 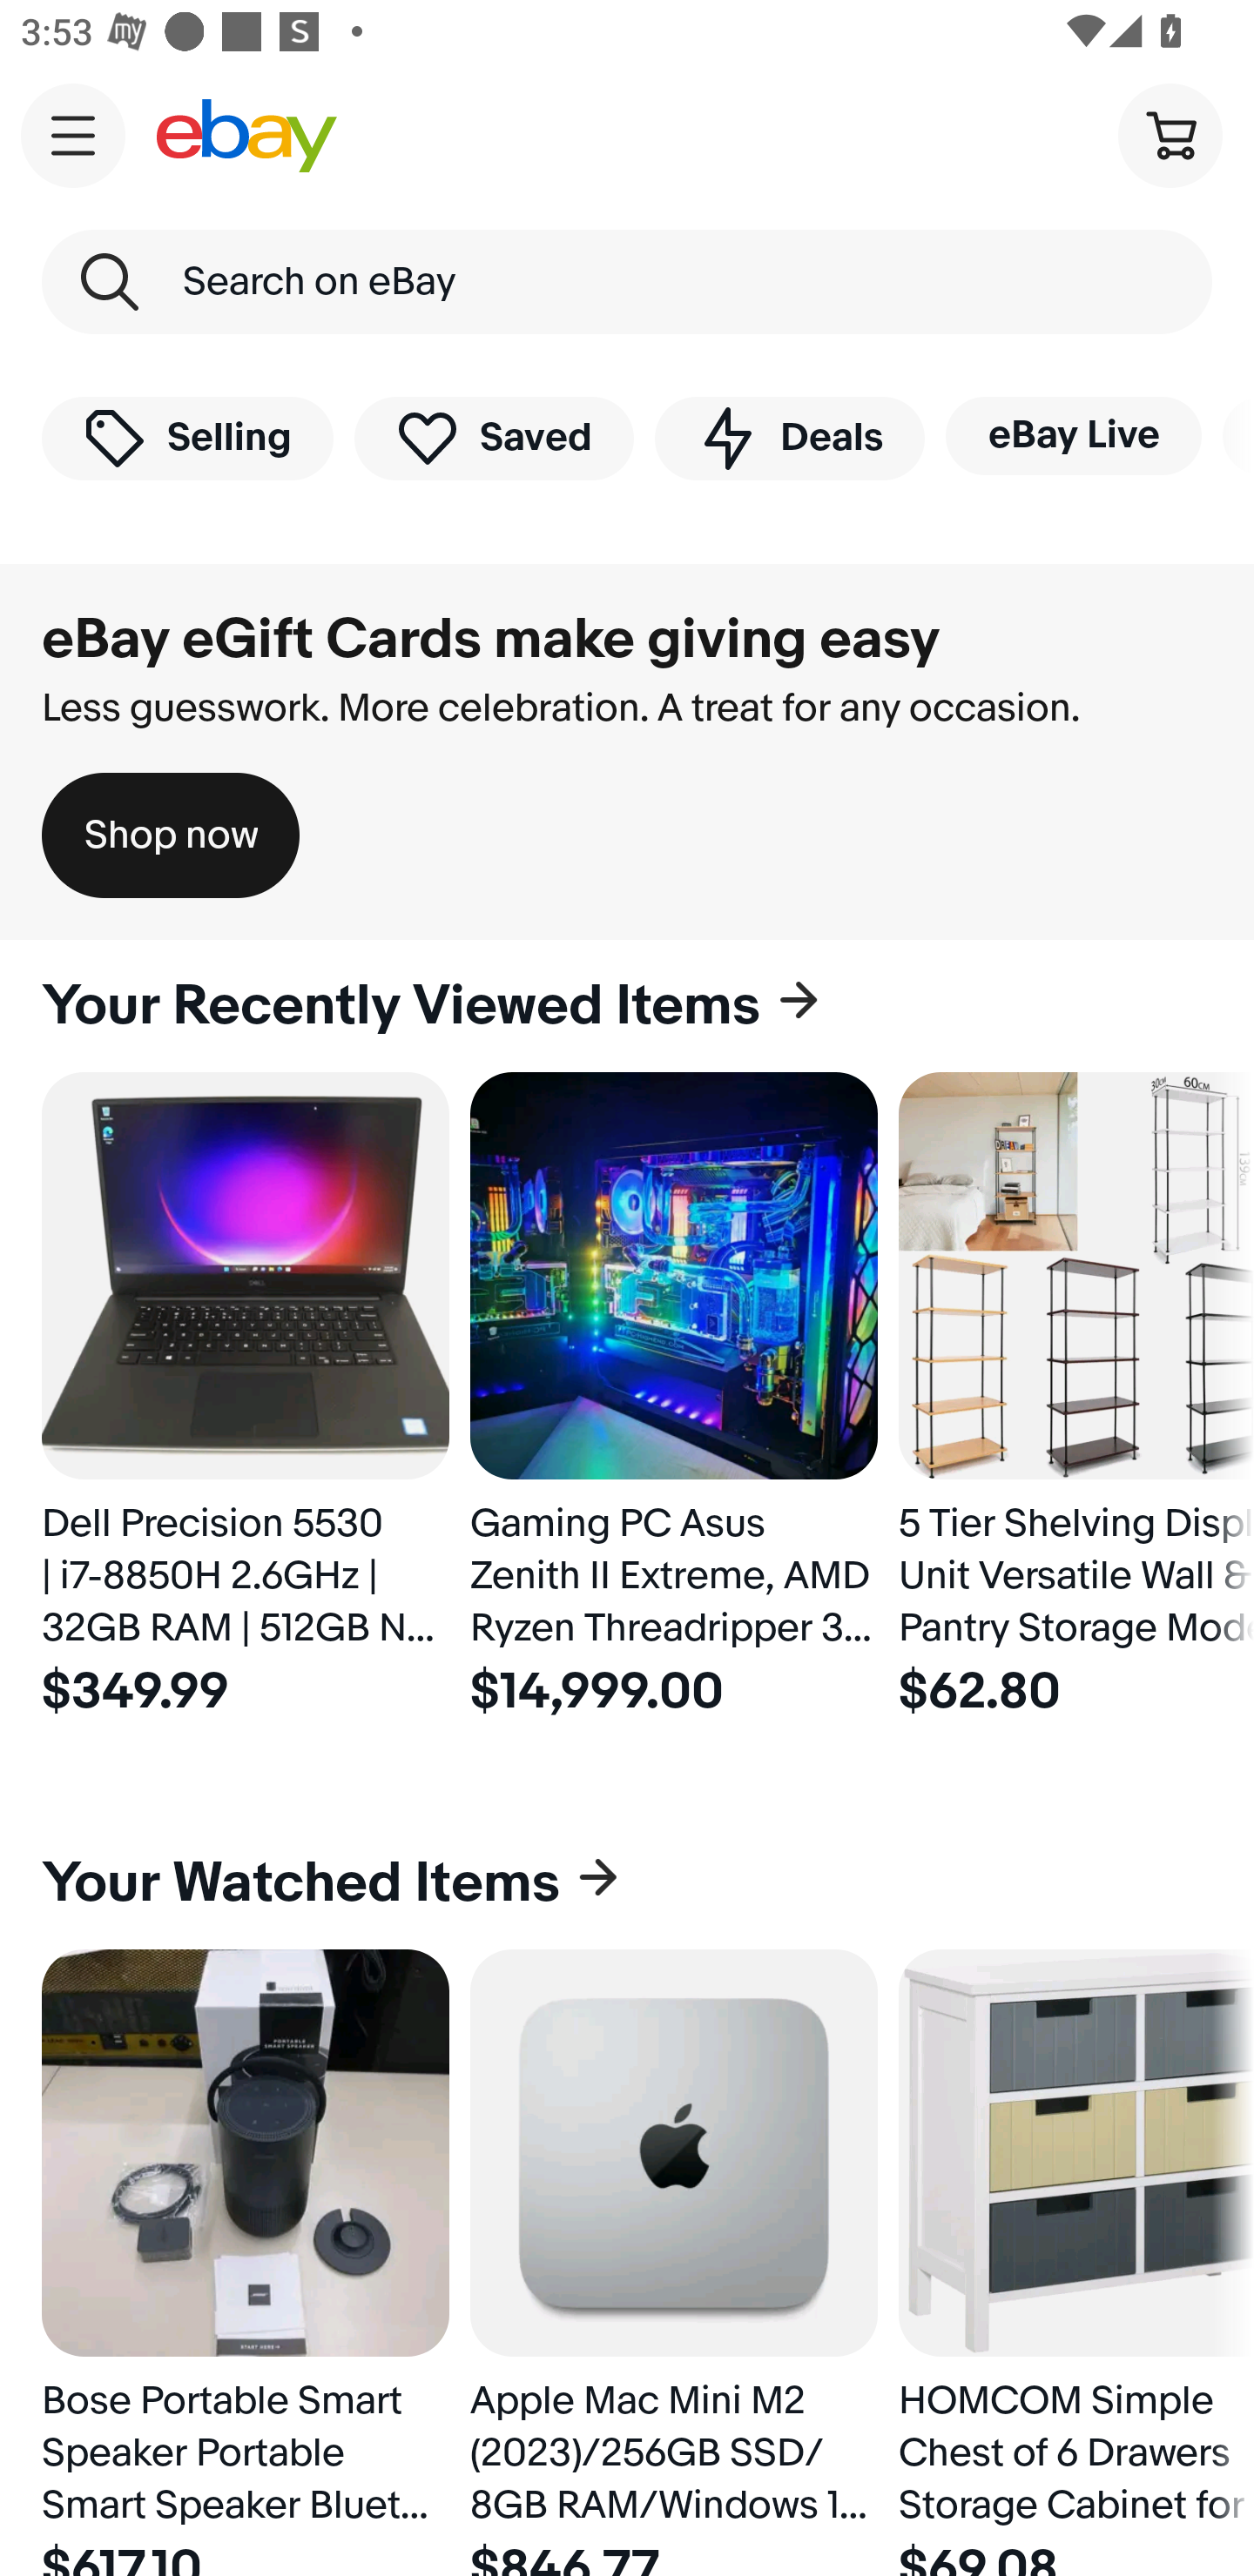 I want to click on Your Watched Items  , so click(x=627, y=1882).